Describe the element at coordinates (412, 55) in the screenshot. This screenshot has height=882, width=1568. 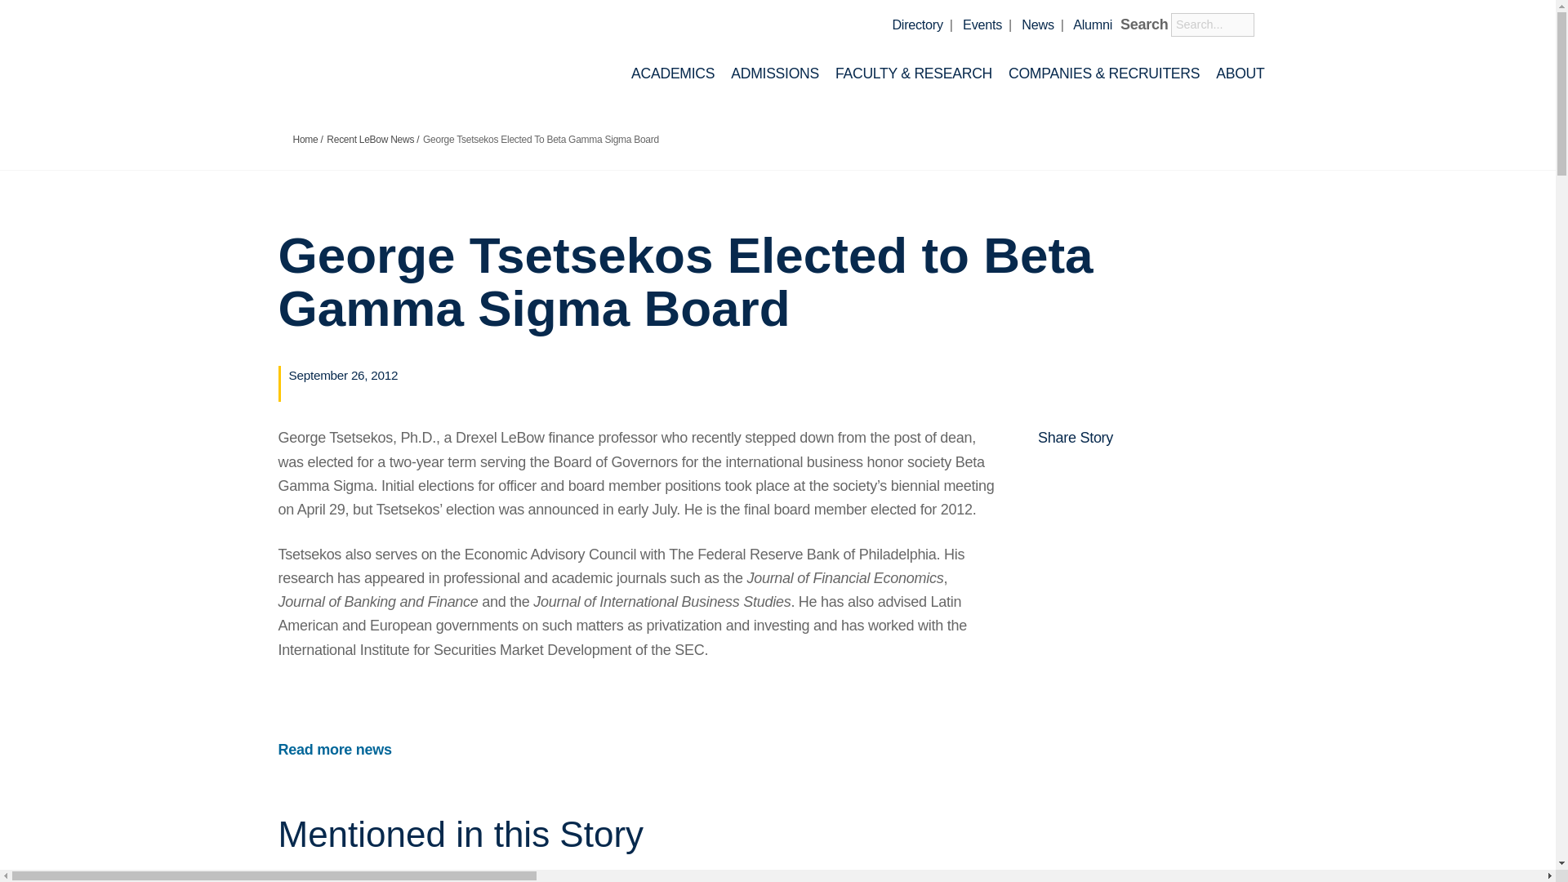
I see `LeBow College of Business` at that location.